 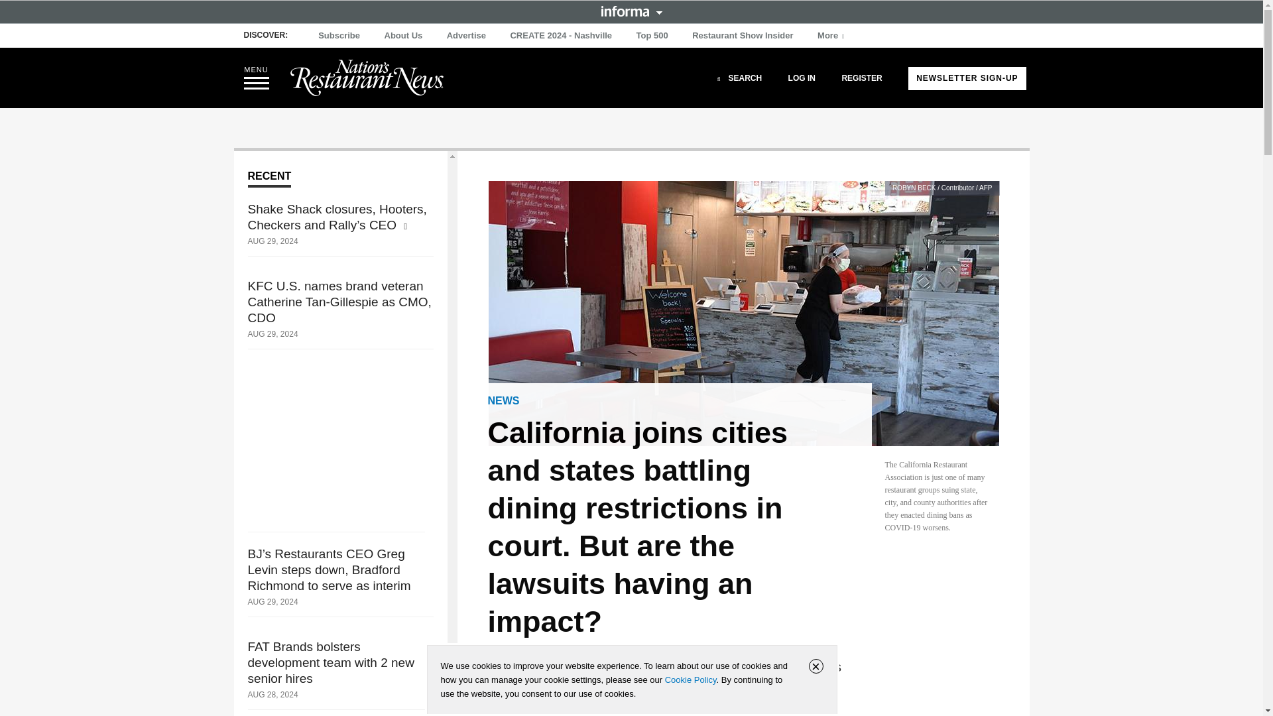 I want to click on Advertise, so click(x=467, y=36).